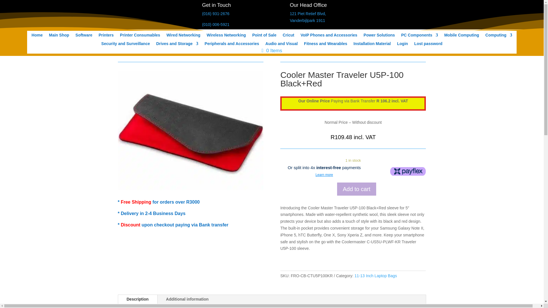 This screenshot has height=308, width=548. I want to click on Main Shop, so click(59, 36).